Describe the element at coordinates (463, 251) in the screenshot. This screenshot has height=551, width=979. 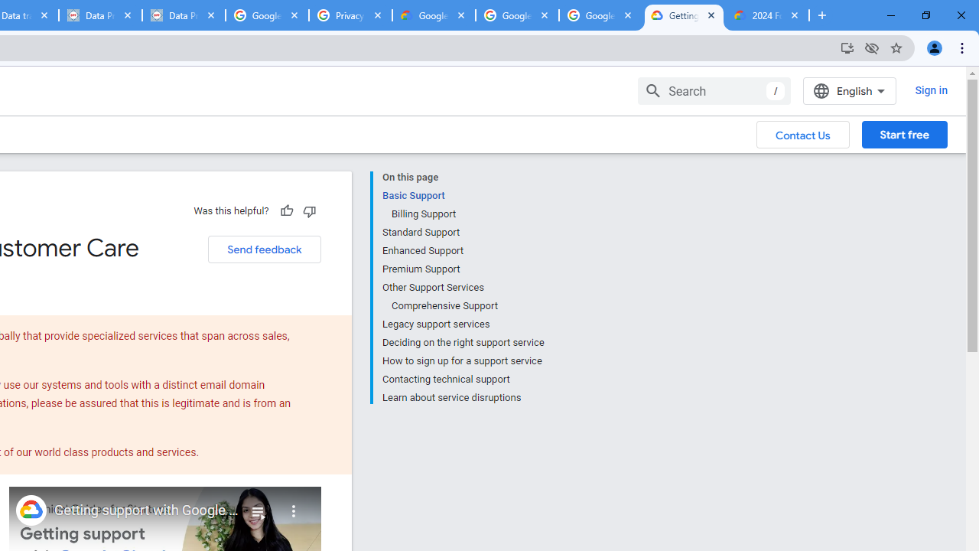
I see `Enhanced Support` at that location.